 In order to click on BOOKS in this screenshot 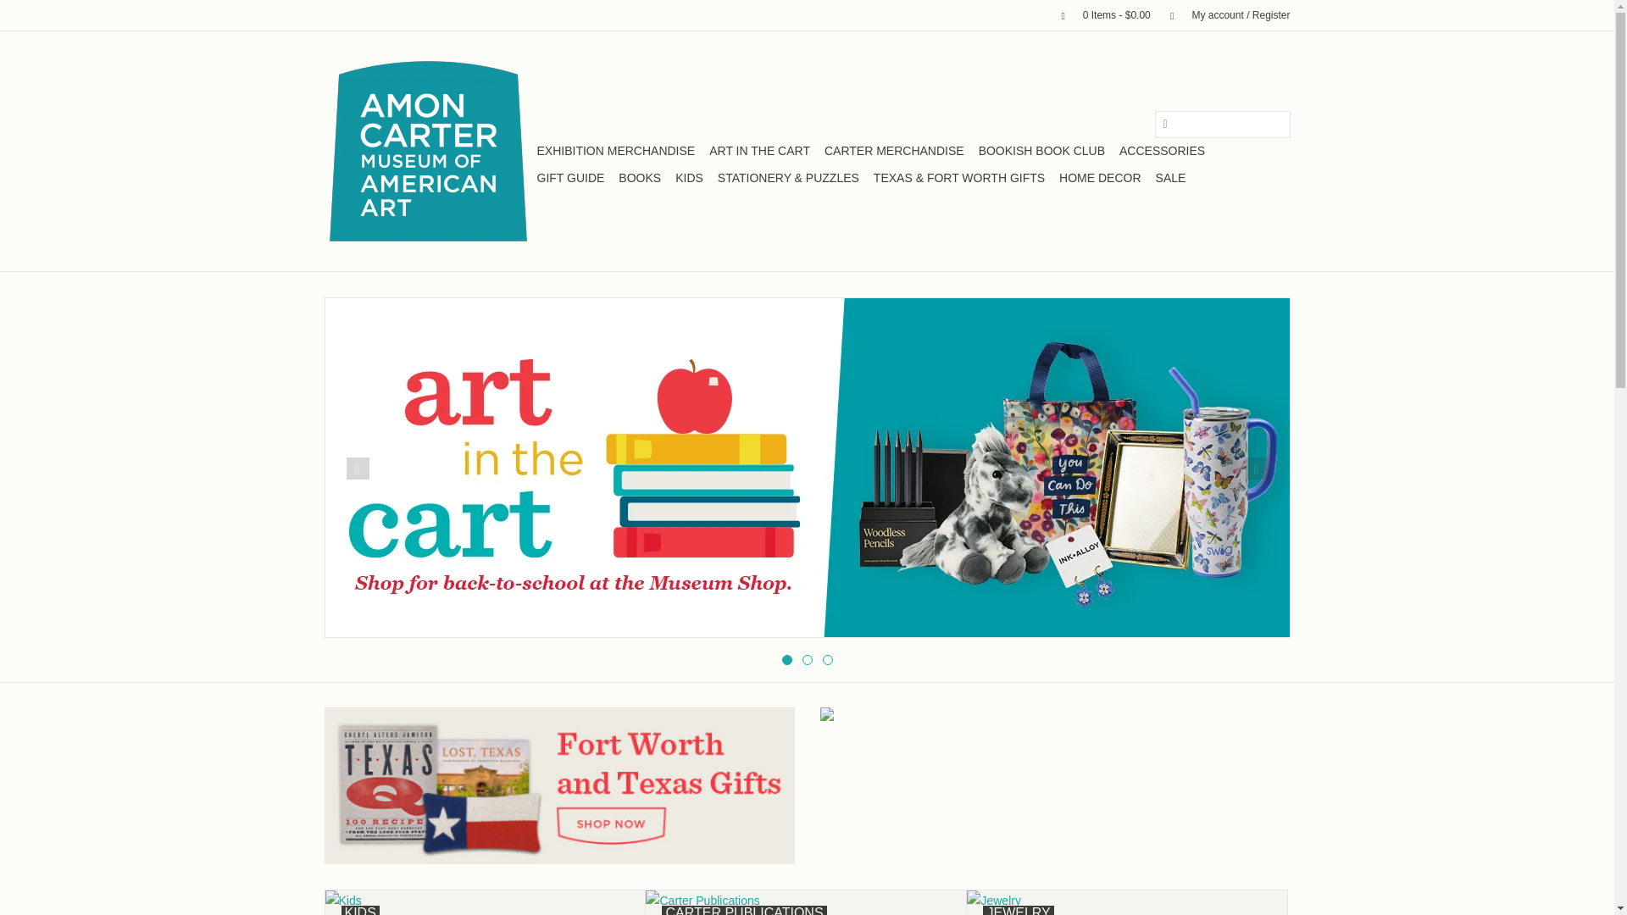, I will do `click(639, 178)`.